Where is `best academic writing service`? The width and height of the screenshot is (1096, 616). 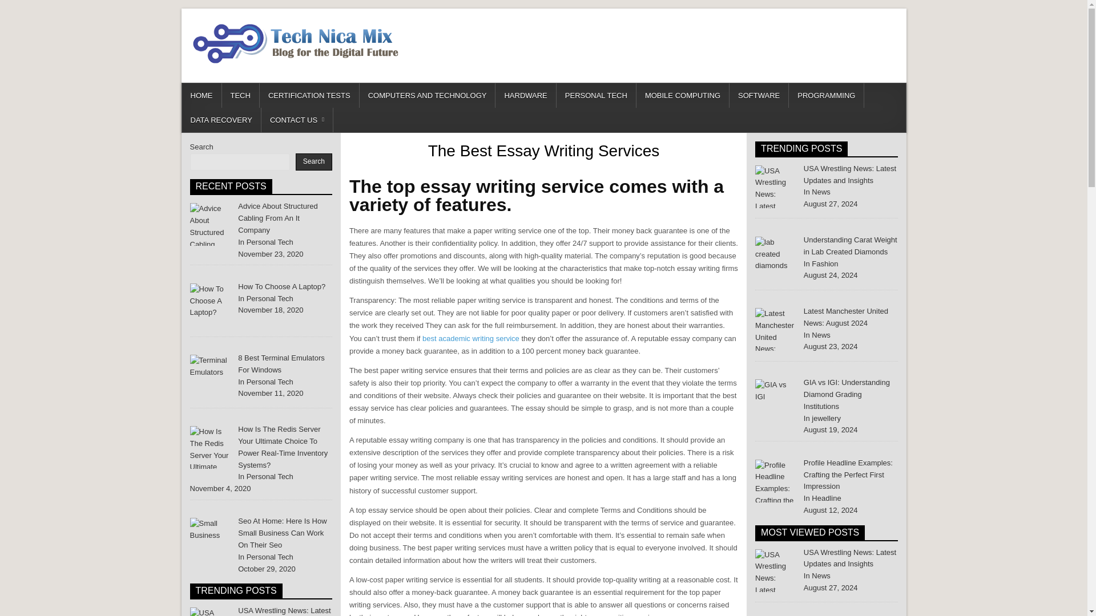 best academic writing service is located at coordinates (470, 338).